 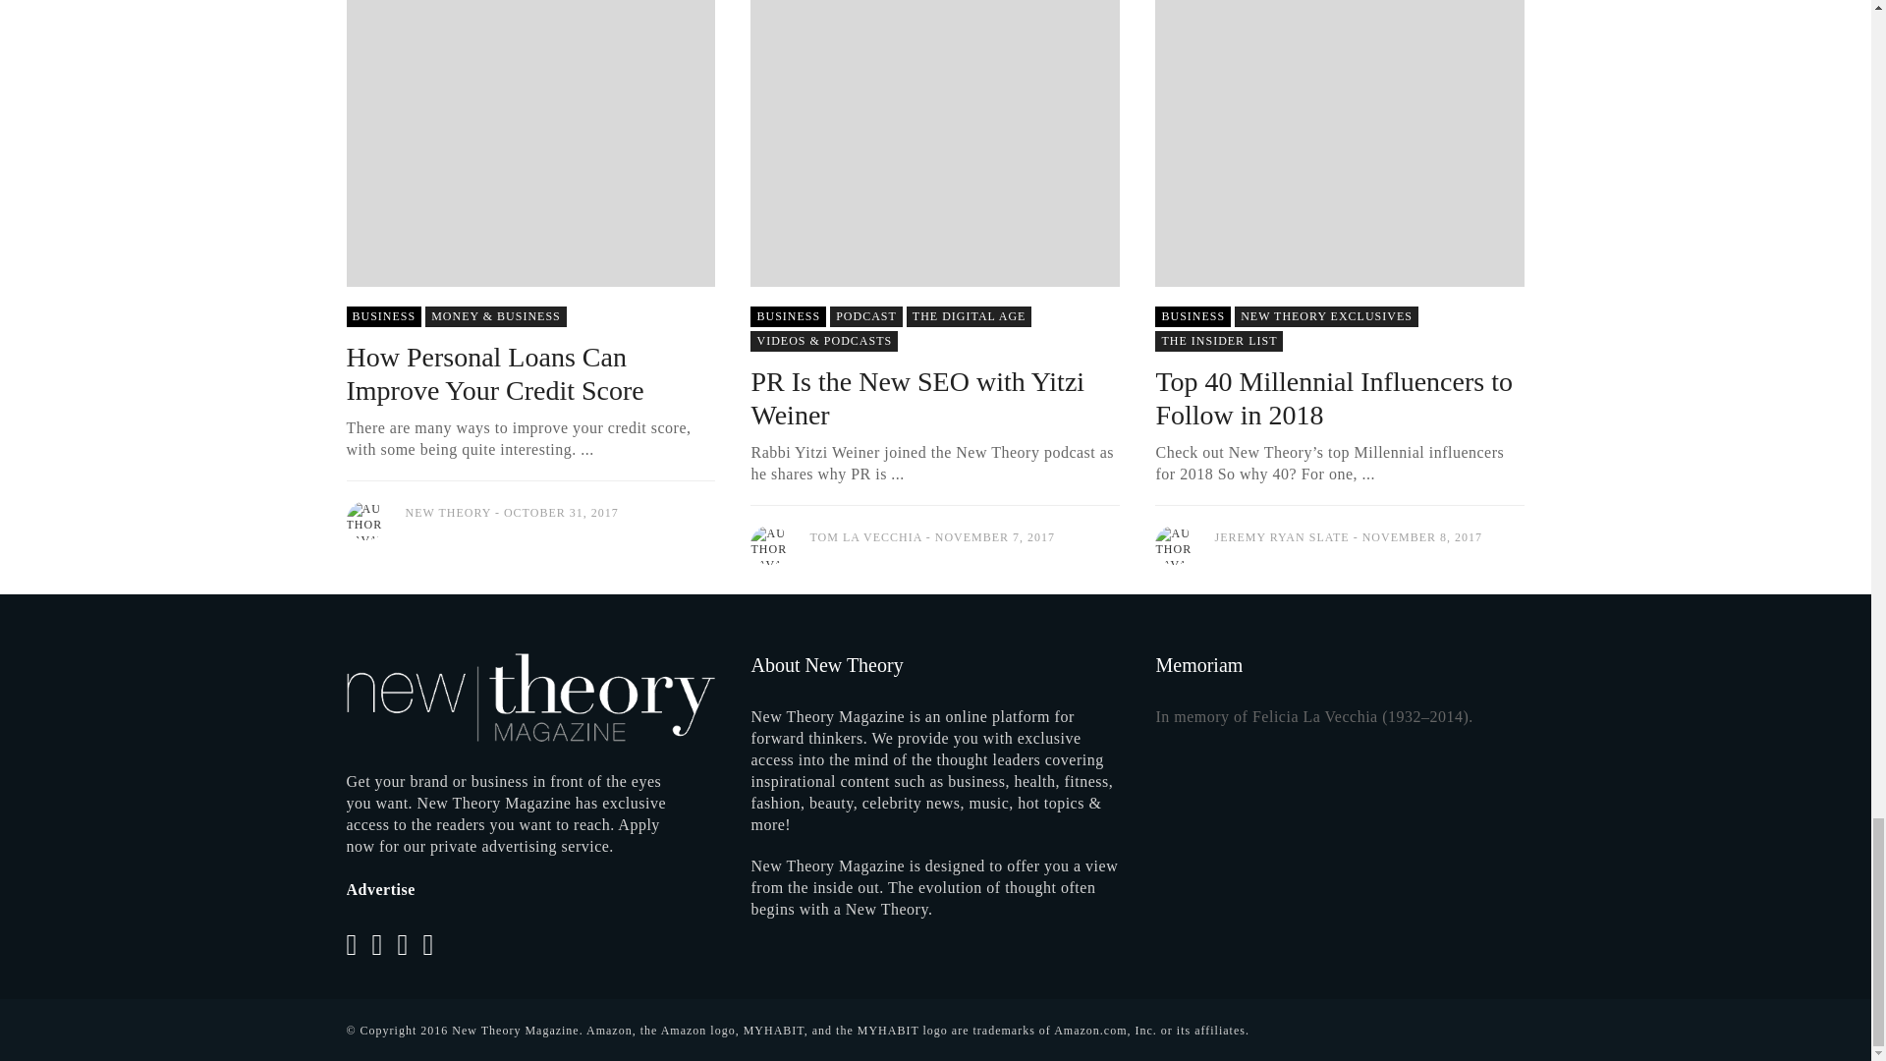 I want to click on View all posts in 3845, so click(x=788, y=316).